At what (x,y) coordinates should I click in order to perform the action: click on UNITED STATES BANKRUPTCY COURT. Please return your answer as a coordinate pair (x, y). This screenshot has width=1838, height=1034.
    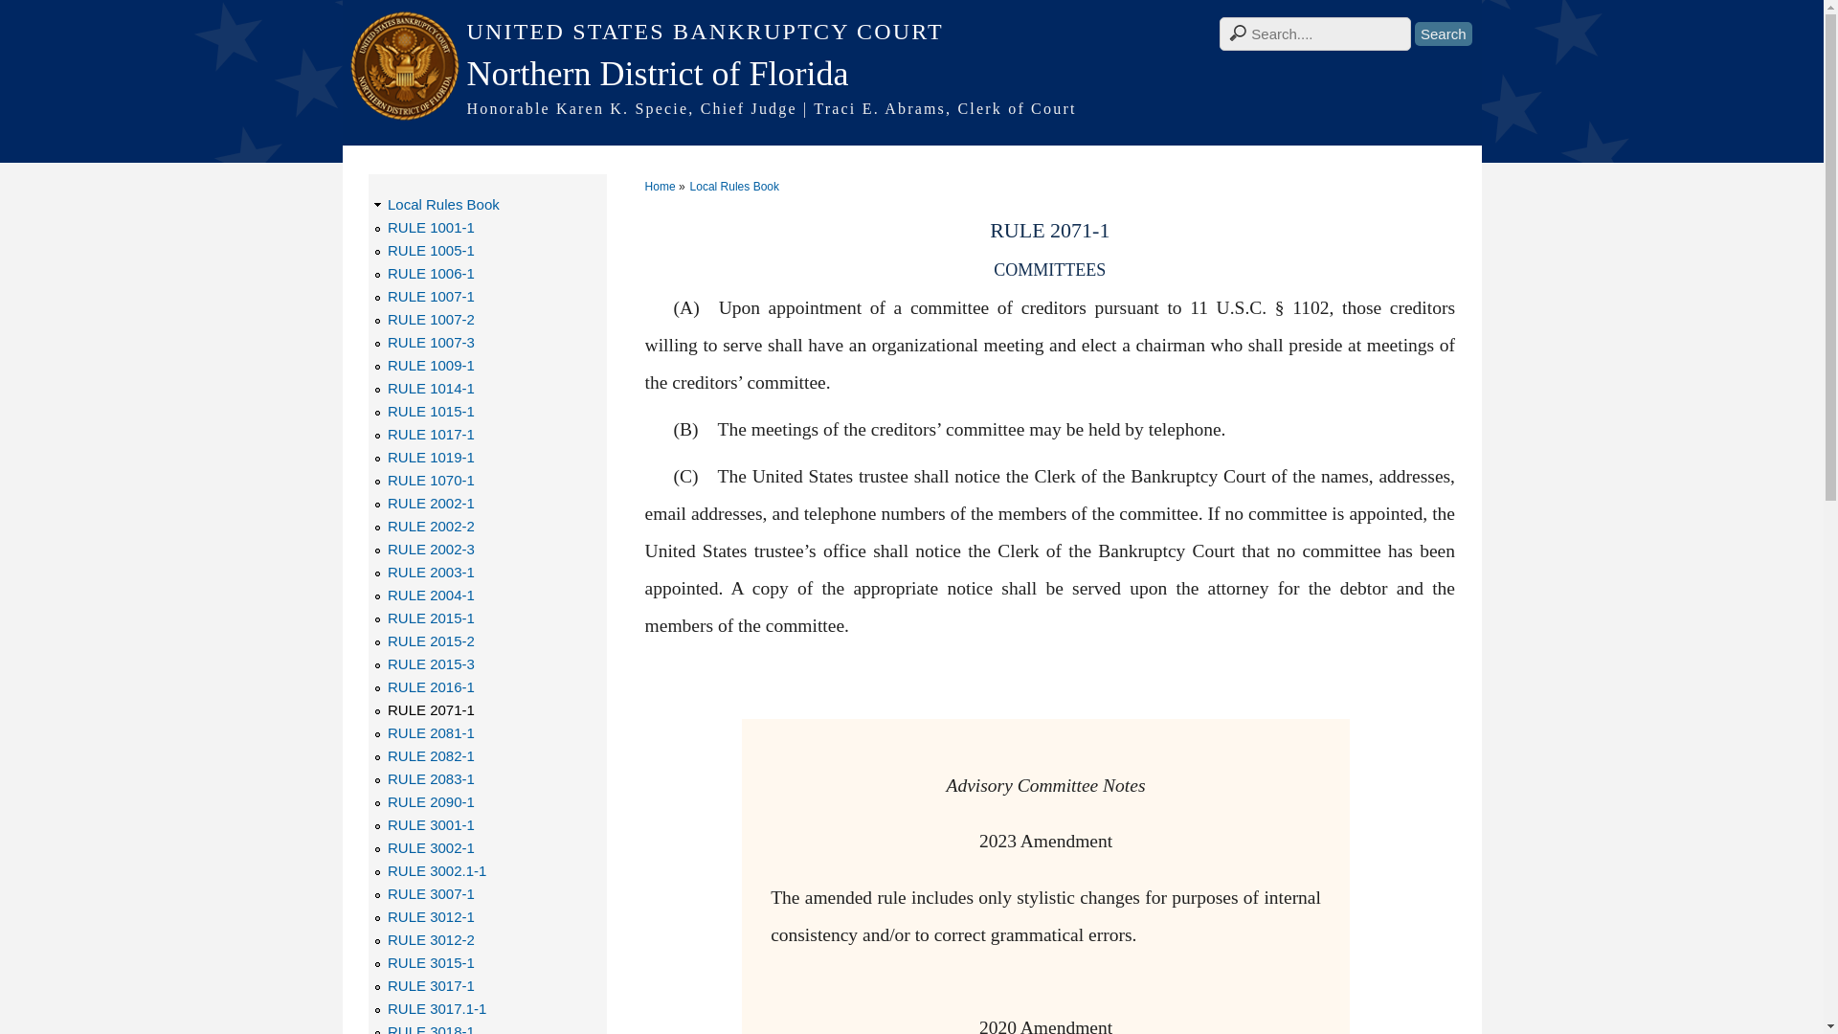
    Looking at the image, I should click on (911, 32).